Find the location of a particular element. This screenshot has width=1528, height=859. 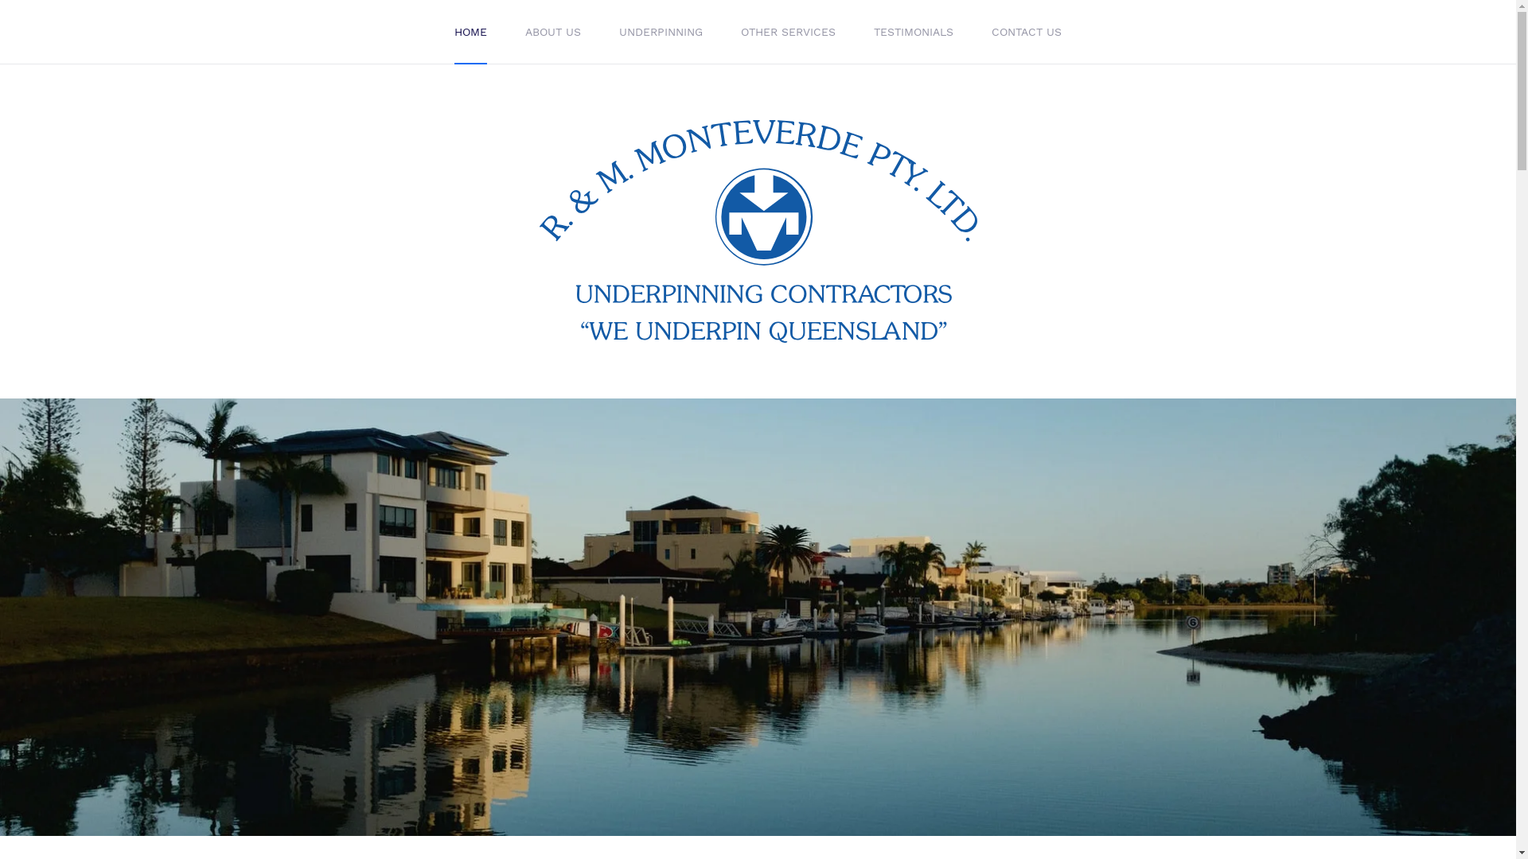

TESTIMONIALS is located at coordinates (914, 32).